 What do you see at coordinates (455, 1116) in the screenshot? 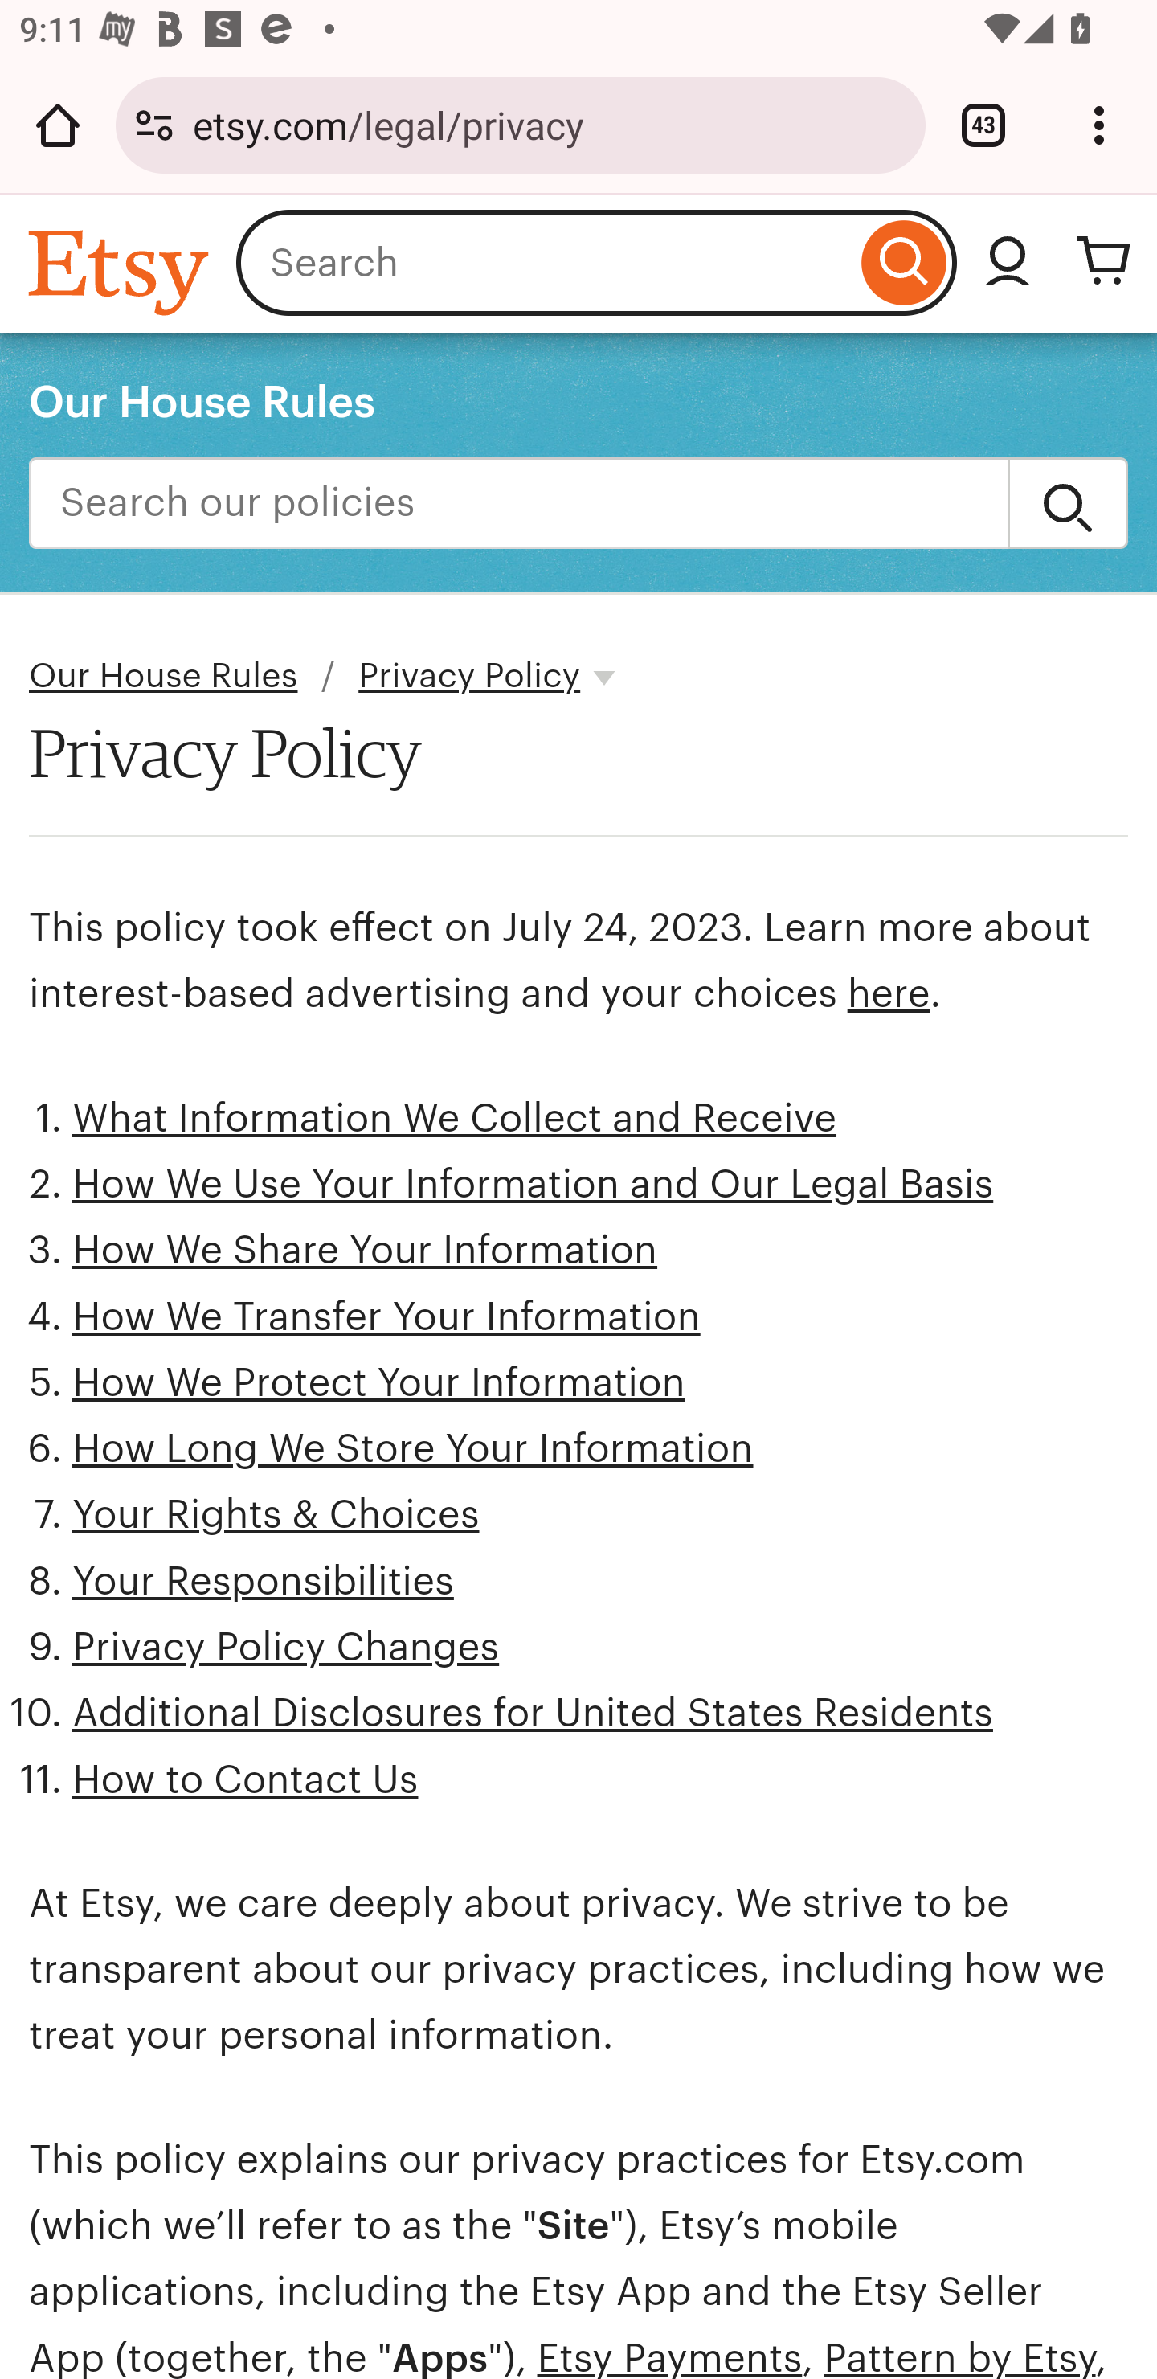
I see `What Information We Collect and Receive` at bounding box center [455, 1116].